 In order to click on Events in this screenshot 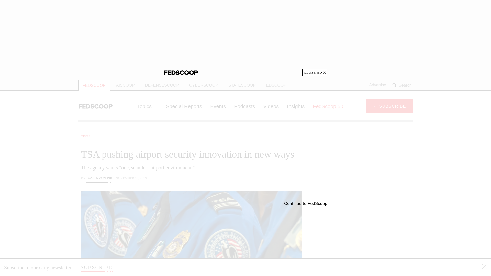, I will do `click(218, 106)`.